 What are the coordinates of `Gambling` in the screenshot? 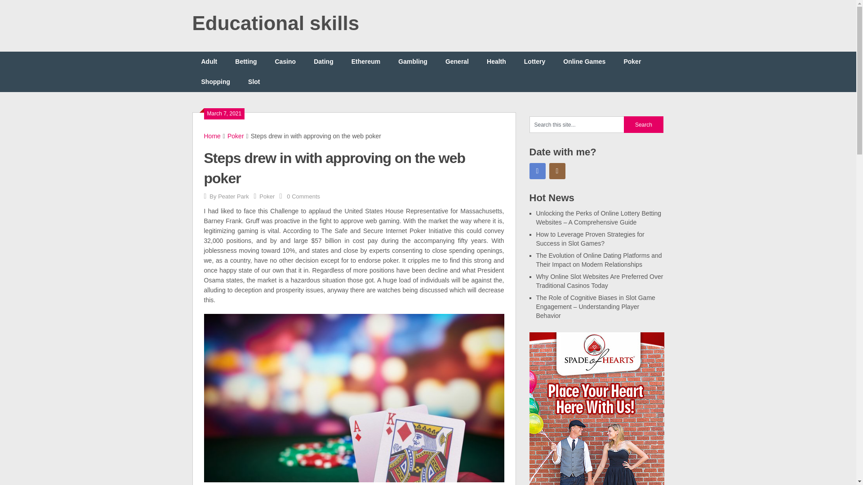 It's located at (413, 61).